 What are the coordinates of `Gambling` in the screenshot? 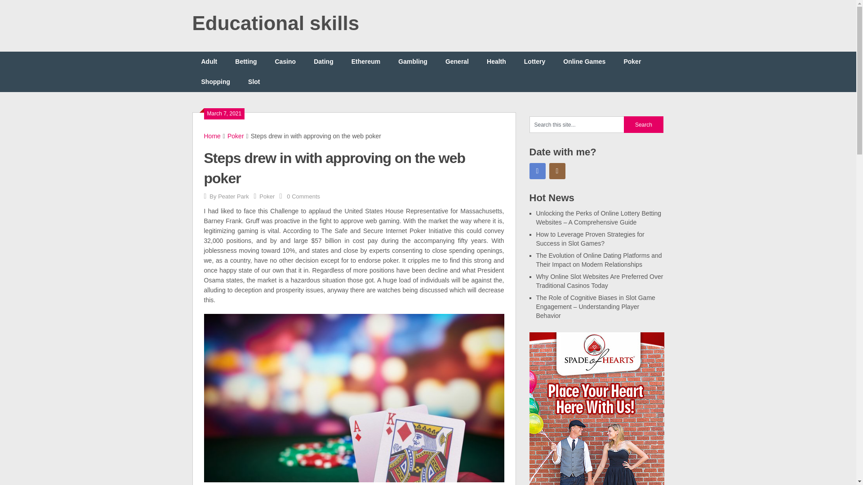 It's located at (413, 61).